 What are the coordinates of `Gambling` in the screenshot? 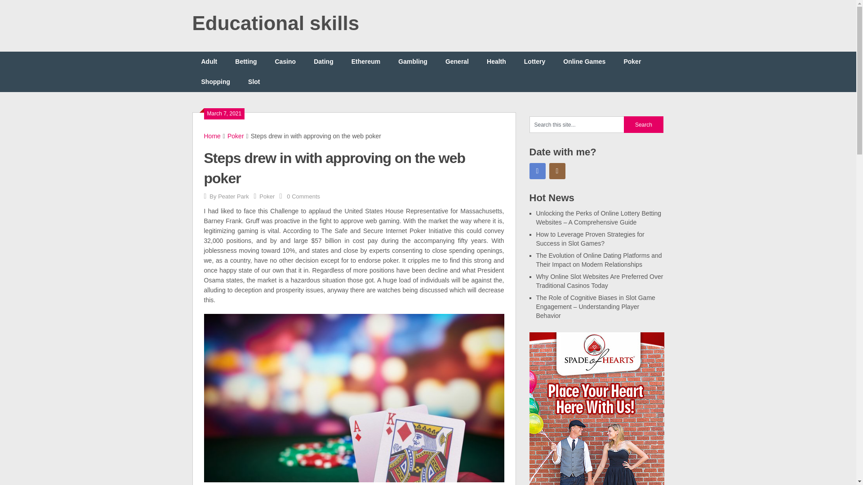 It's located at (413, 61).